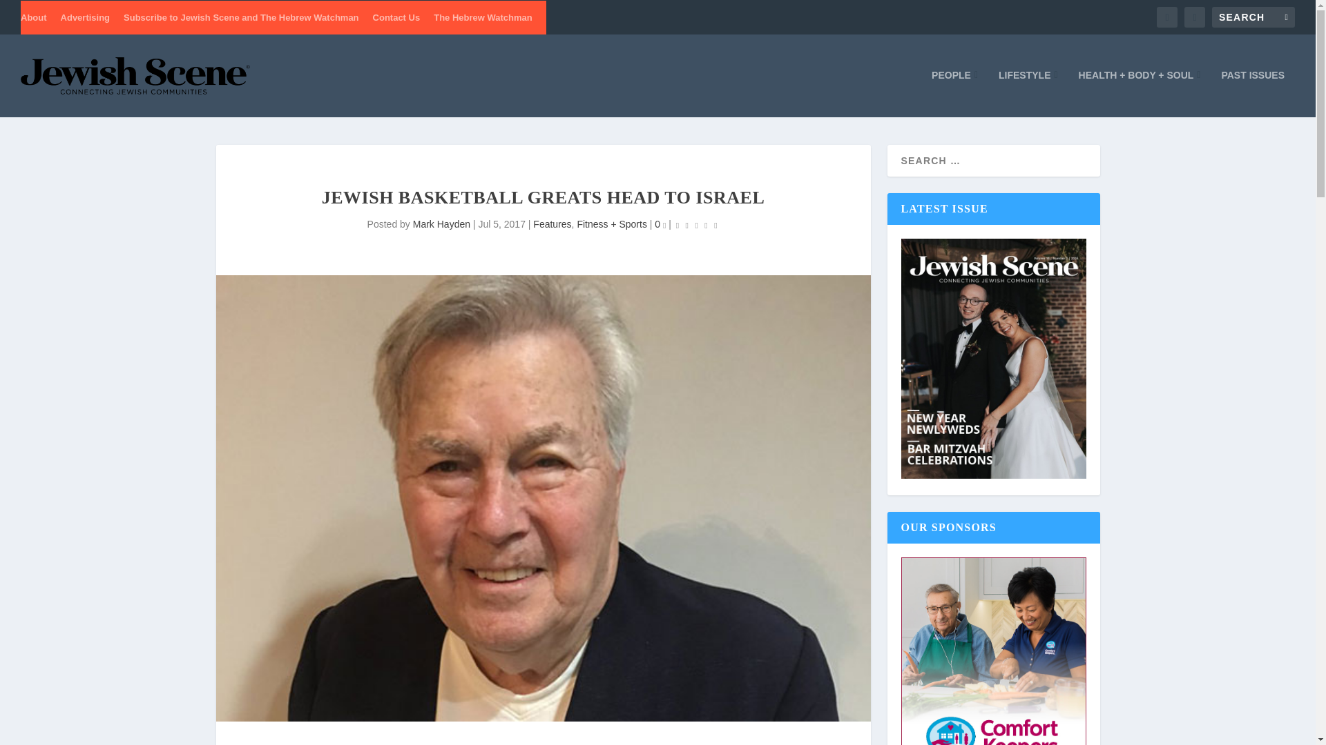 The height and width of the screenshot is (745, 1326). Describe the element at coordinates (441, 223) in the screenshot. I see `Posts by Mark Hayden` at that location.